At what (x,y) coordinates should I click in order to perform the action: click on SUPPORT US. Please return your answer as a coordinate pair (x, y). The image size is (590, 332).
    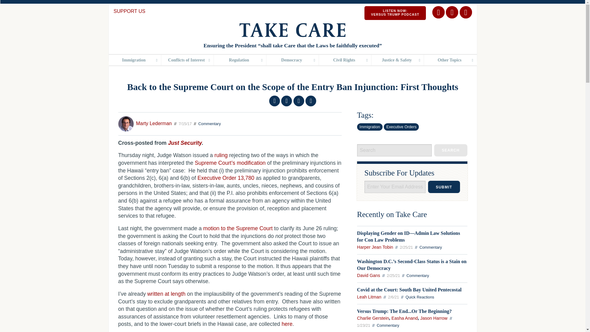
    Looking at the image, I should click on (129, 11).